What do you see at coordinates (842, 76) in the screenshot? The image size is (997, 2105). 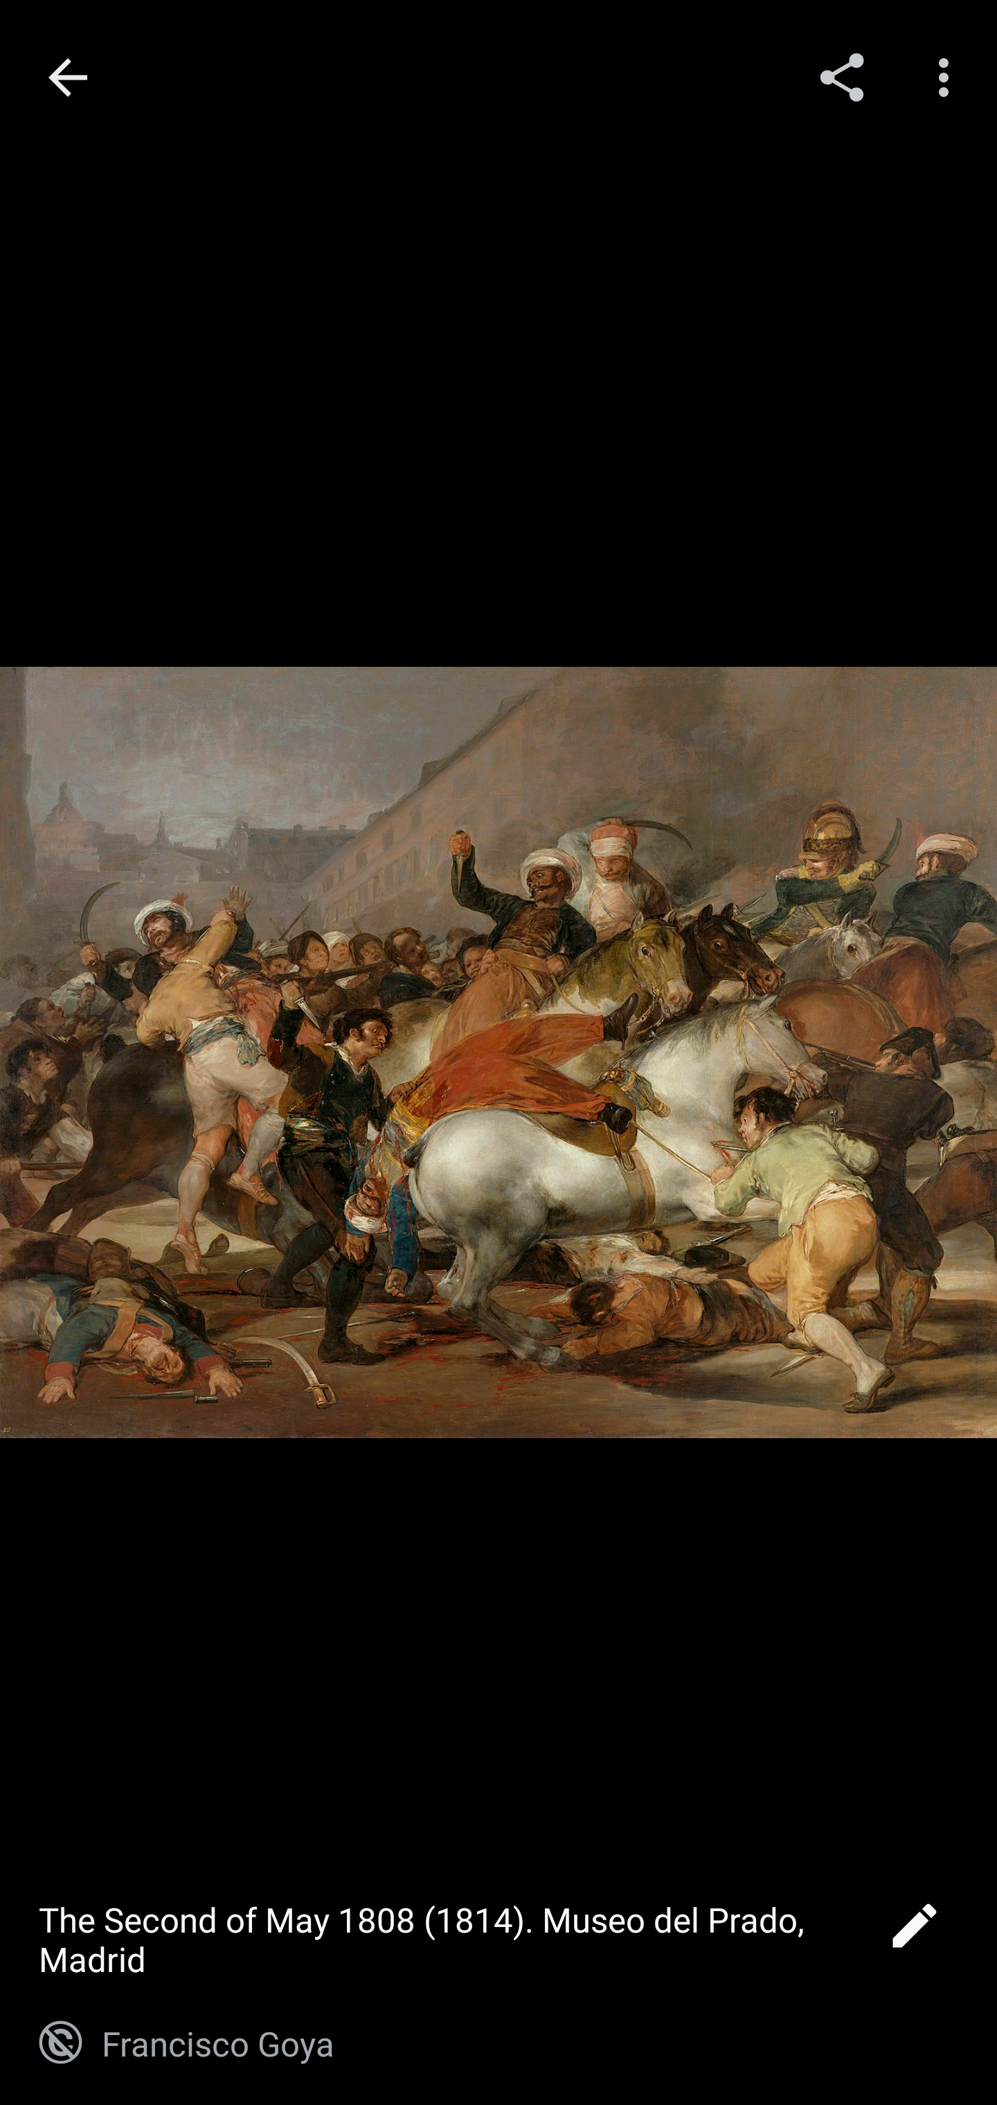 I see `Share` at bounding box center [842, 76].